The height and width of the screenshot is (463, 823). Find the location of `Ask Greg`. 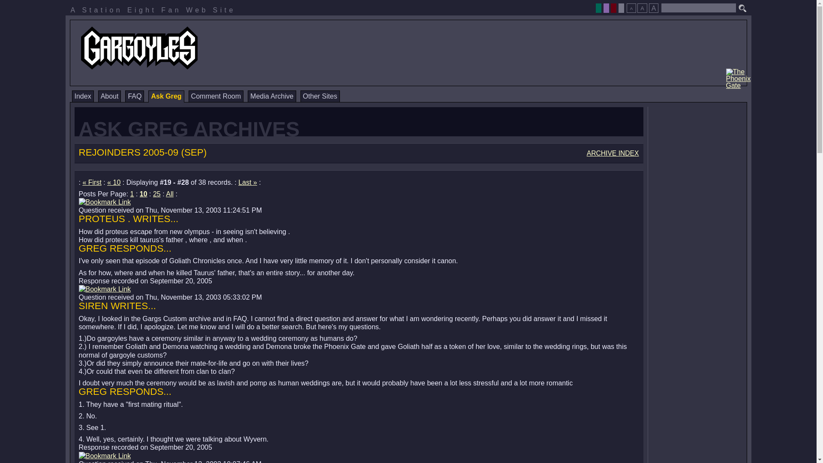

Ask Greg is located at coordinates (165, 96).